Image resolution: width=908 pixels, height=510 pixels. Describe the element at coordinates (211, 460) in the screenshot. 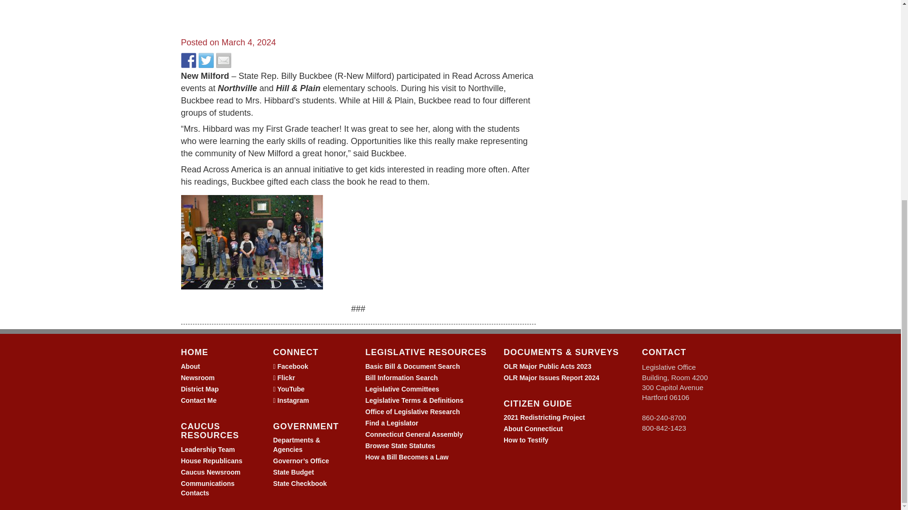

I see `House Republicans` at that location.